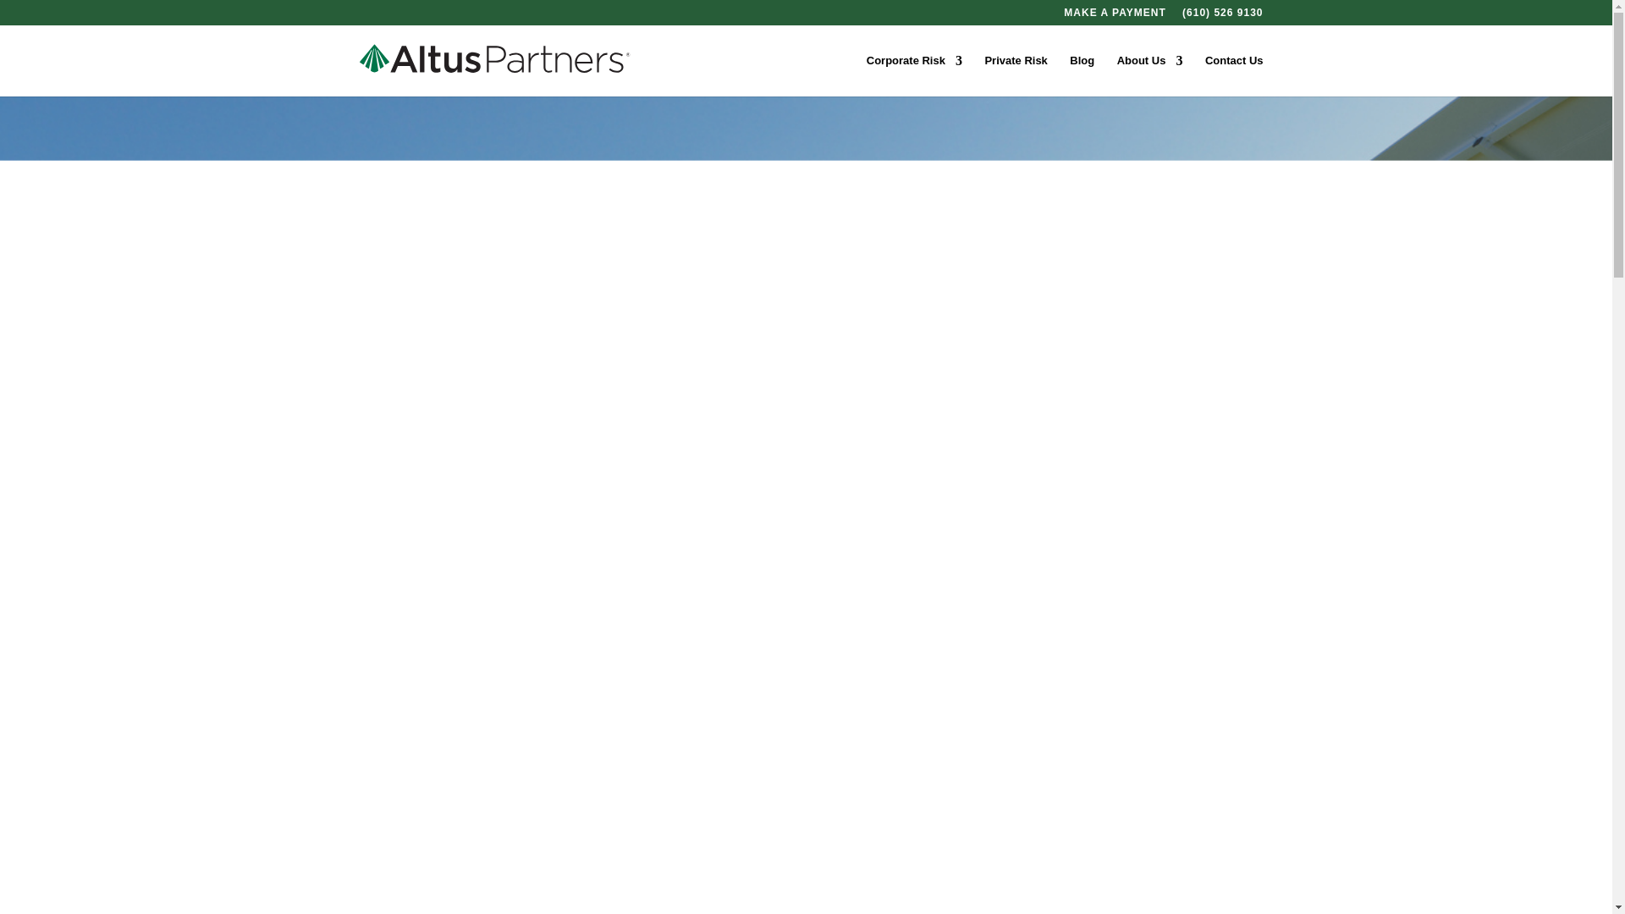  What do you see at coordinates (1149, 75) in the screenshot?
I see `About Us` at bounding box center [1149, 75].